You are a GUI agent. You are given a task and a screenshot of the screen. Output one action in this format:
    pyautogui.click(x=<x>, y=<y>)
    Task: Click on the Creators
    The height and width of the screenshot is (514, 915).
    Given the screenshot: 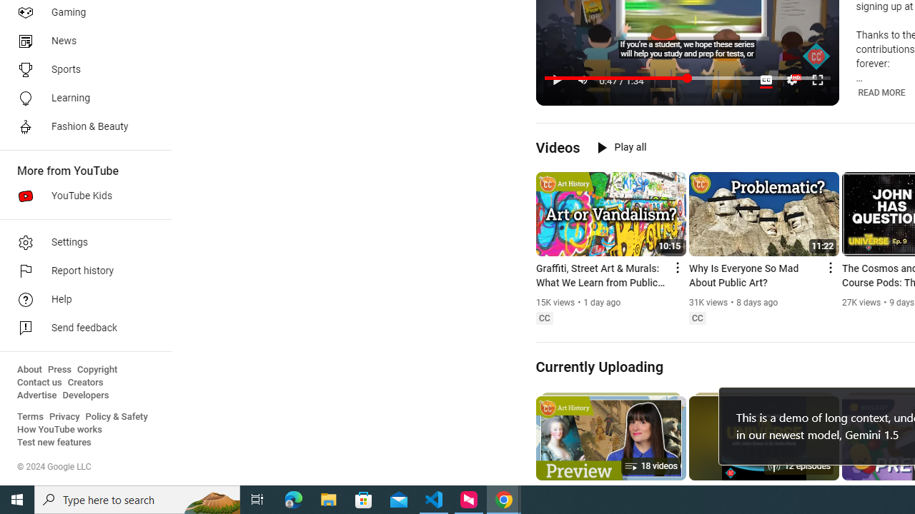 What is the action you would take?
    pyautogui.click(x=84, y=383)
    